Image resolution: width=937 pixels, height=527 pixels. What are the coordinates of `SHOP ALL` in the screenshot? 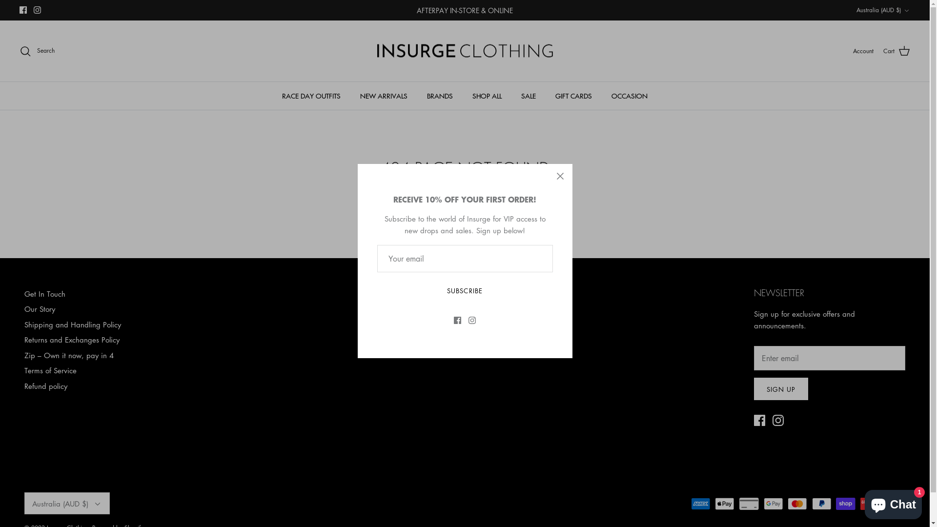 It's located at (487, 96).